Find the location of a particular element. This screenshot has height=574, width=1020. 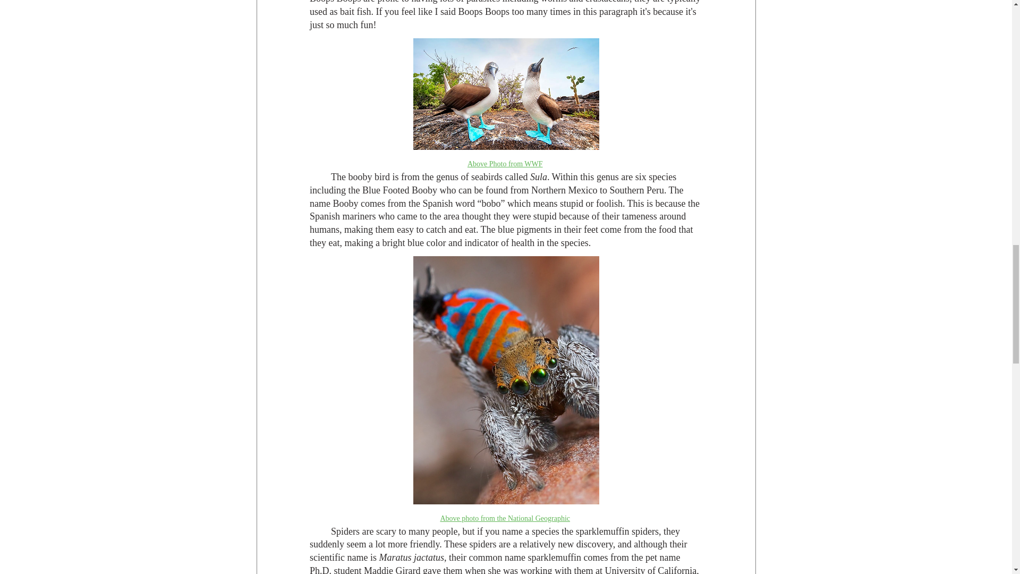

Above Photo from WWF is located at coordinates (505, 163).